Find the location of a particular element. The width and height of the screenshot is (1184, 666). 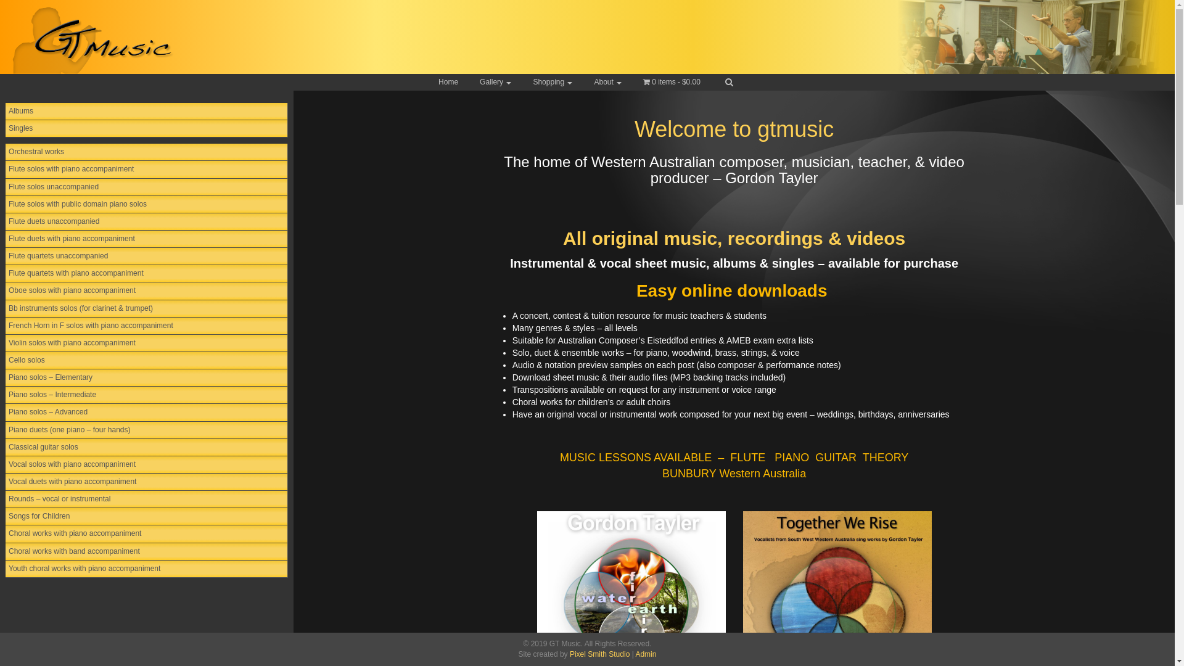

Vocal duets with piano accompaniment is located at coordinates (147, 482).